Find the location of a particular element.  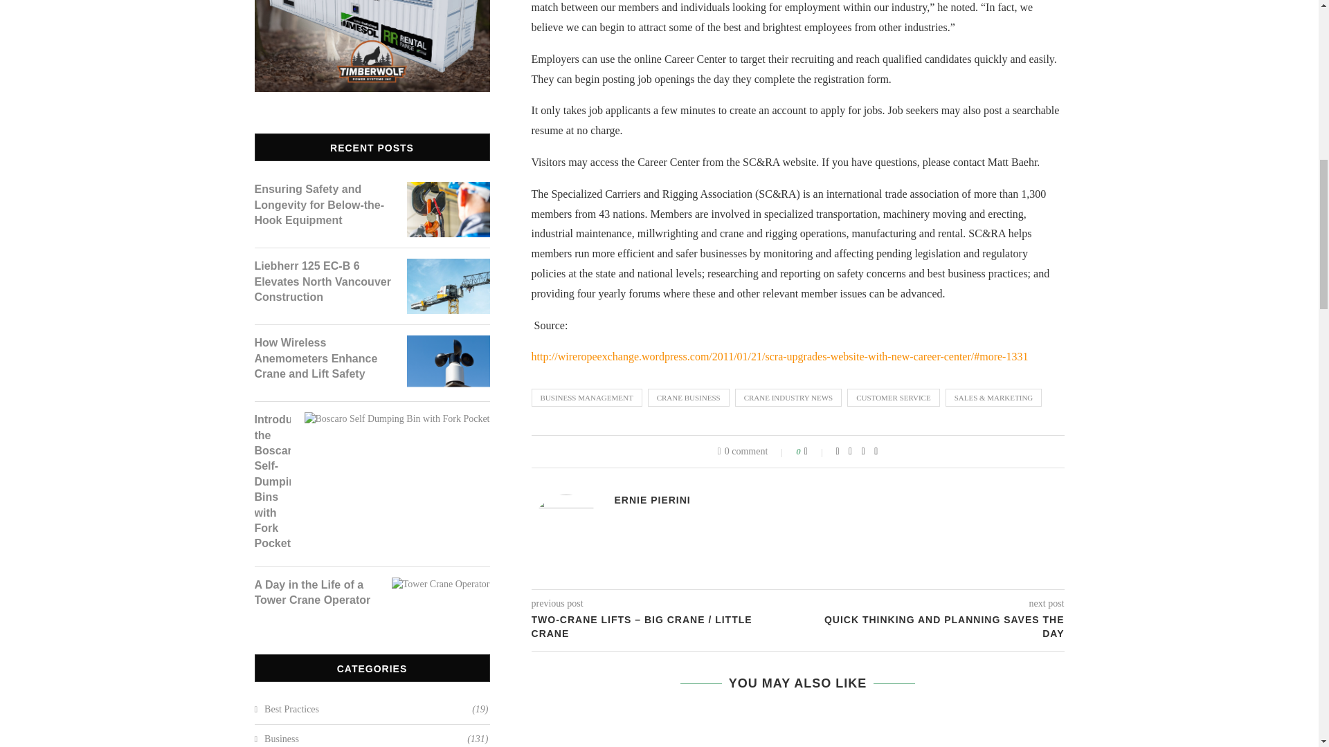

Ensuring Safety and Longevity for Below-the-Hook Equipment is located at coordinates (449, 190).